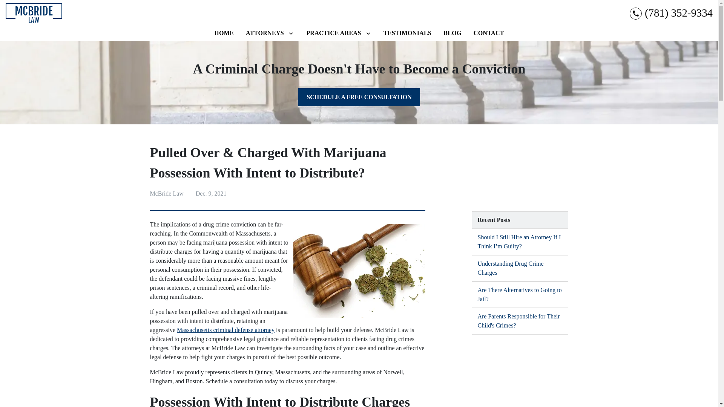 This screenshot has width=724, height=407. Describe the element at coordinates (452, 33) in the screenshot. I see `BLOG` at that location.